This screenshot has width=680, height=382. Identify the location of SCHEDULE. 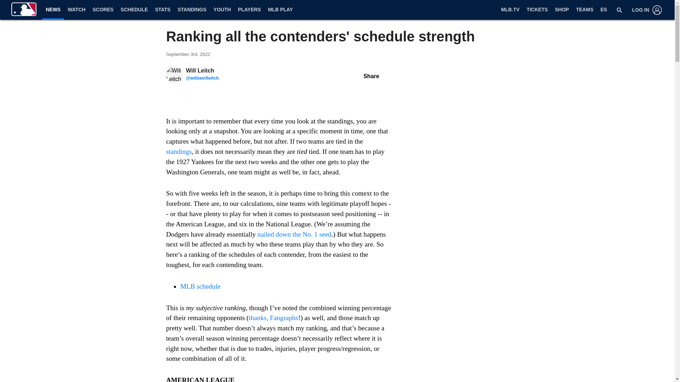
(134, 10).